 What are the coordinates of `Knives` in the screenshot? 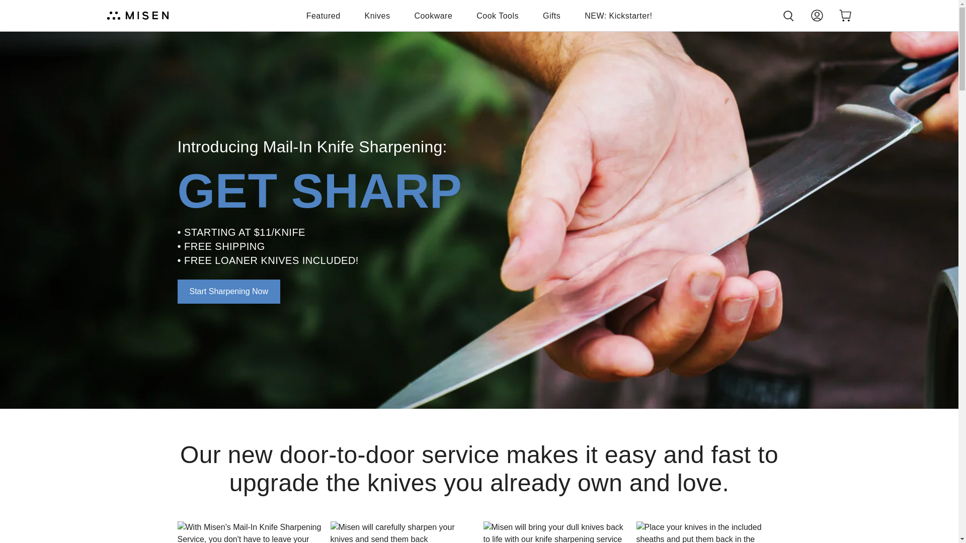 It's located at (377, 16).